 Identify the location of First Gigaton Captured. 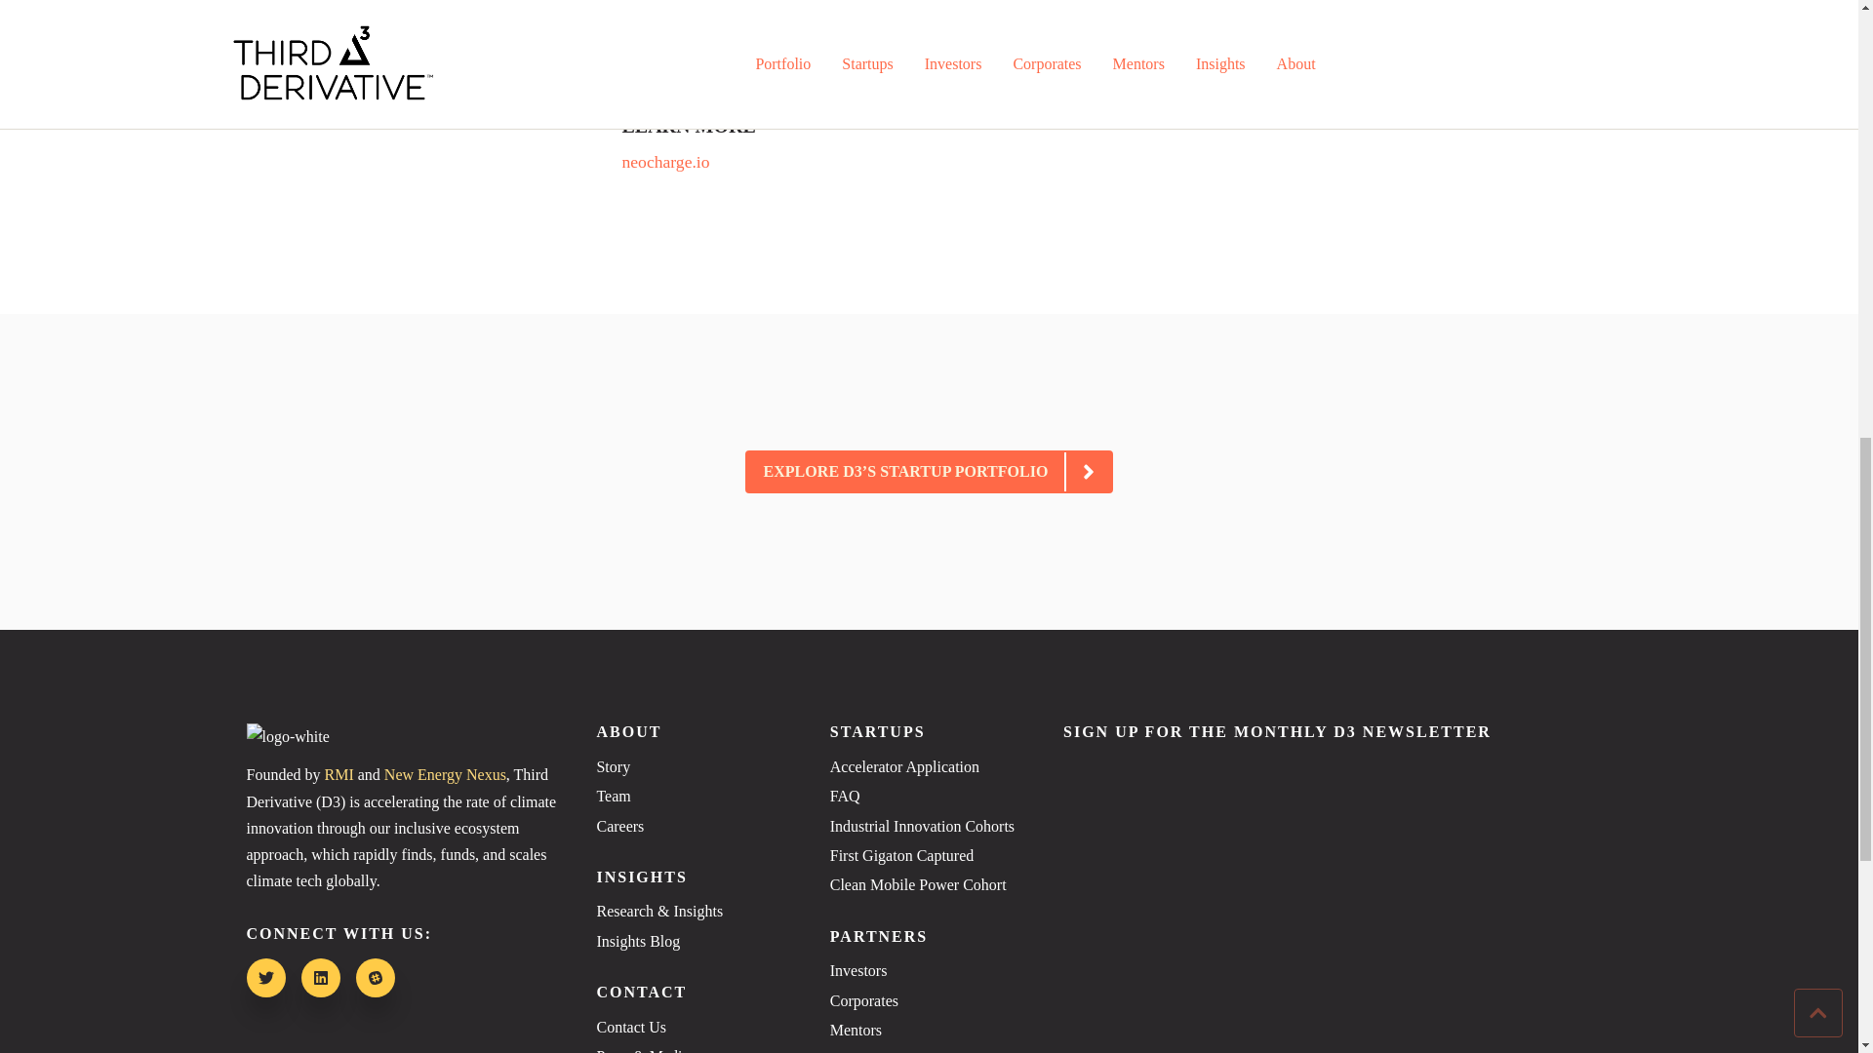
(929, 856).